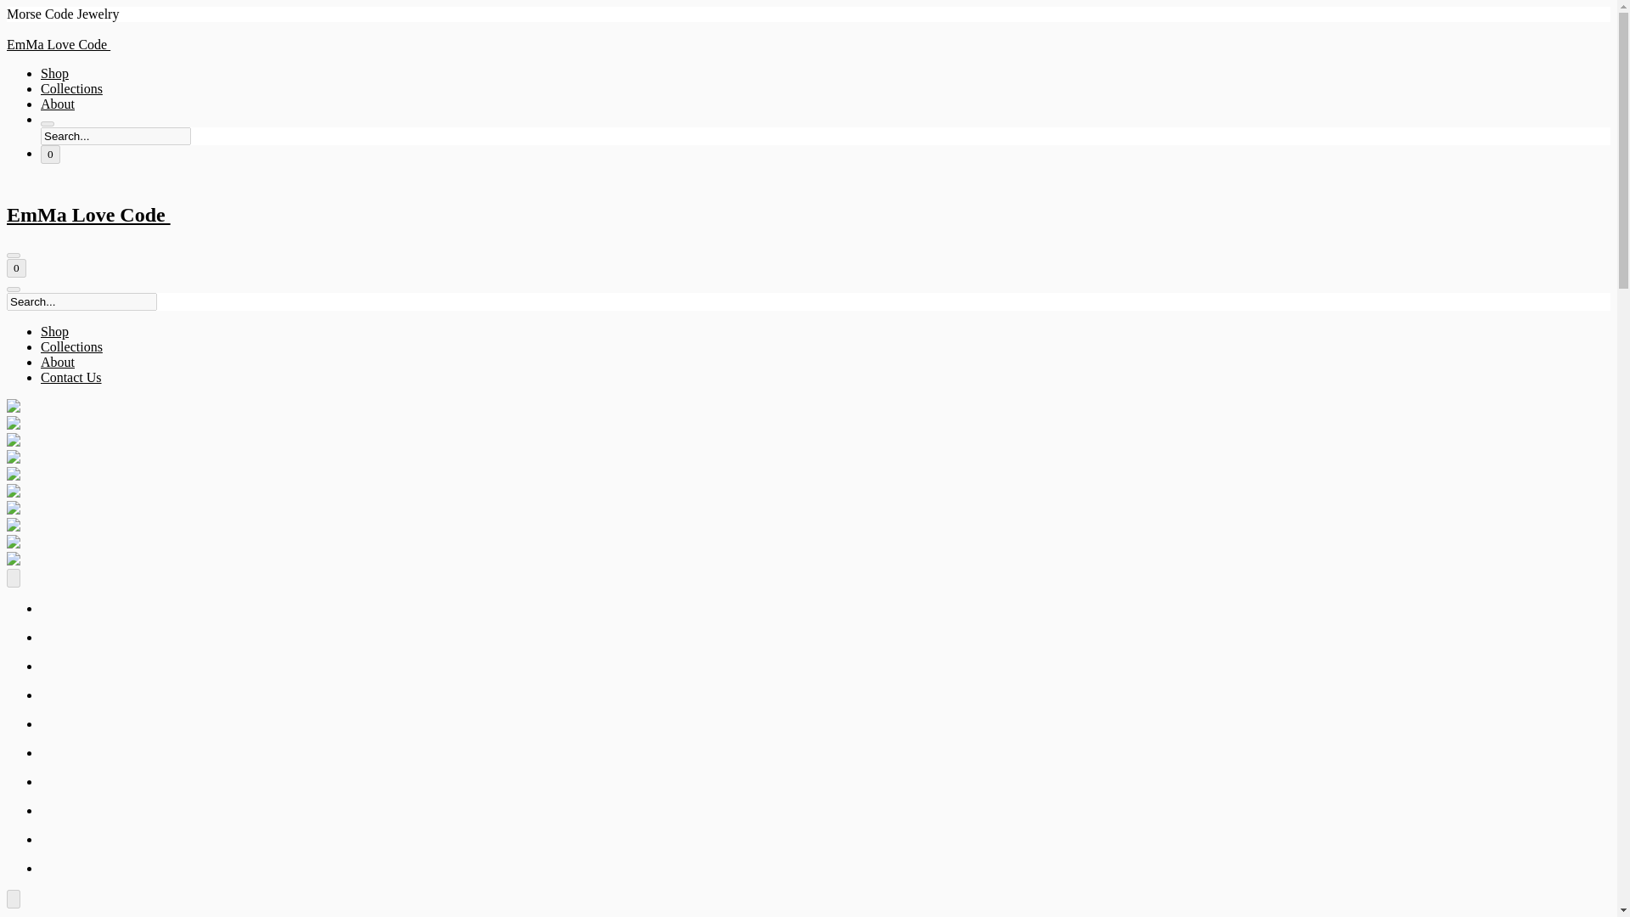  What do you see at coordinates (54, 73) in the screenshot?
I see `Shop` at bounding box center [54, 73].